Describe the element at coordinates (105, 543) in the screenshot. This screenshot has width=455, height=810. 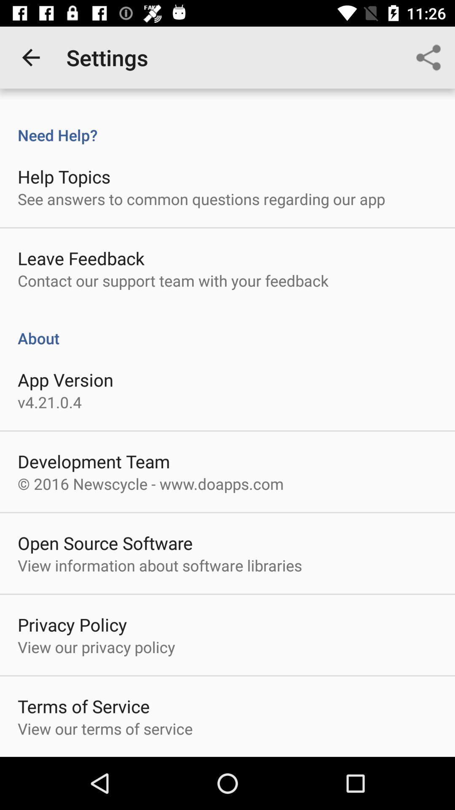
I see `turn off the open source software icon` at that location.